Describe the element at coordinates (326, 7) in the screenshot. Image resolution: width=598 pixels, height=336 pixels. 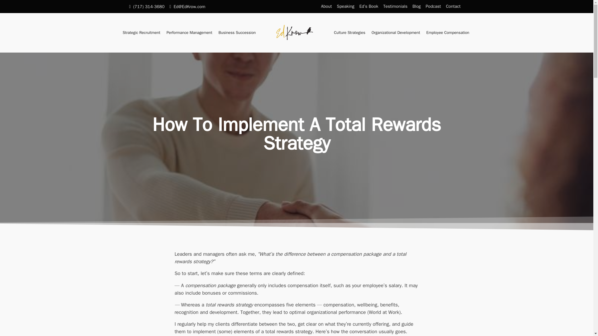
I see `About` at that location.